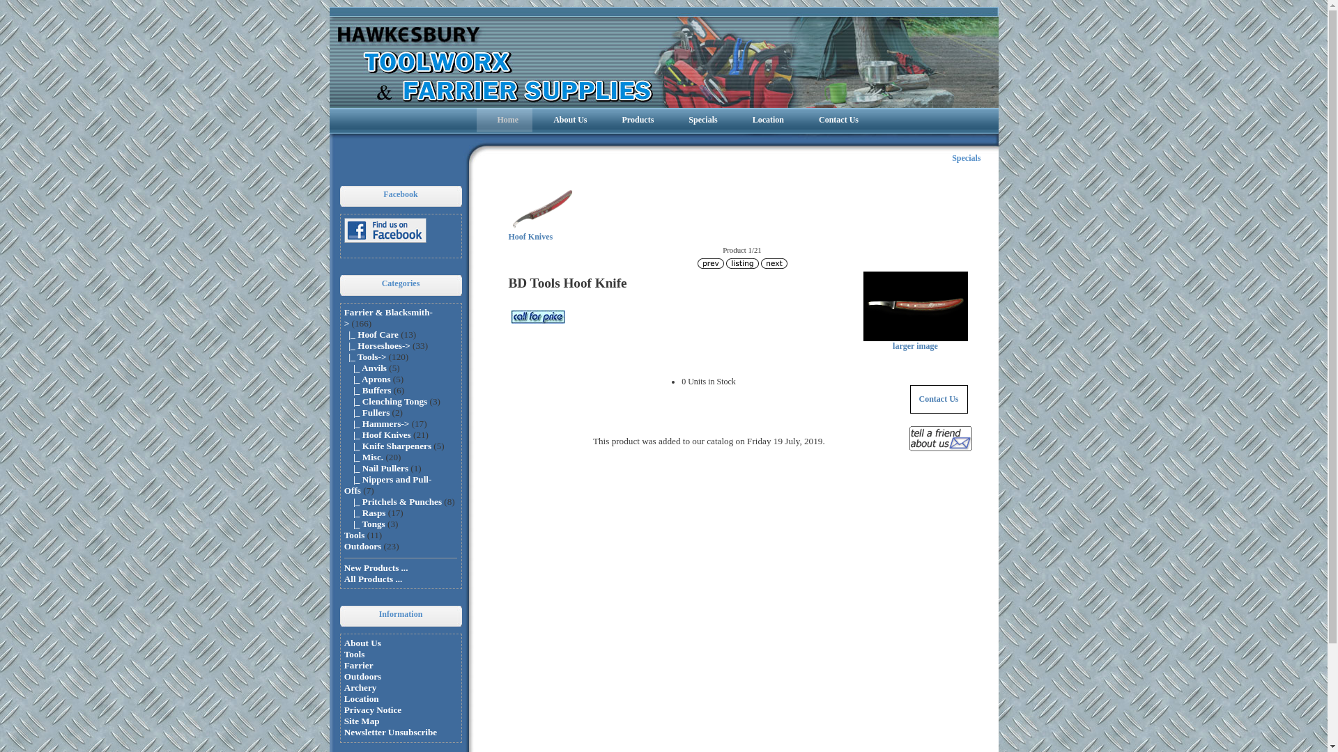 This screenshot has height=752, width=1338. I want to click on New Products ..., so click(376, 568).